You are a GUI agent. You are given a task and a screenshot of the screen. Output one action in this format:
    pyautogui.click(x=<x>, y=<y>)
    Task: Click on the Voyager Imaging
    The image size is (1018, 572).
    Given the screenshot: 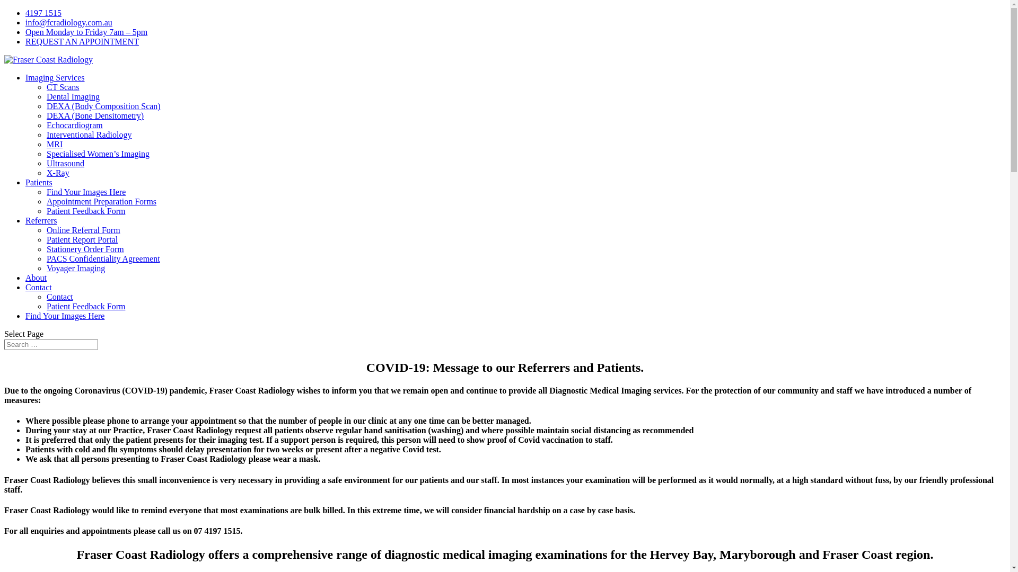 What is the action you would take?
    pyautogui.click(x=76, y=268)
    